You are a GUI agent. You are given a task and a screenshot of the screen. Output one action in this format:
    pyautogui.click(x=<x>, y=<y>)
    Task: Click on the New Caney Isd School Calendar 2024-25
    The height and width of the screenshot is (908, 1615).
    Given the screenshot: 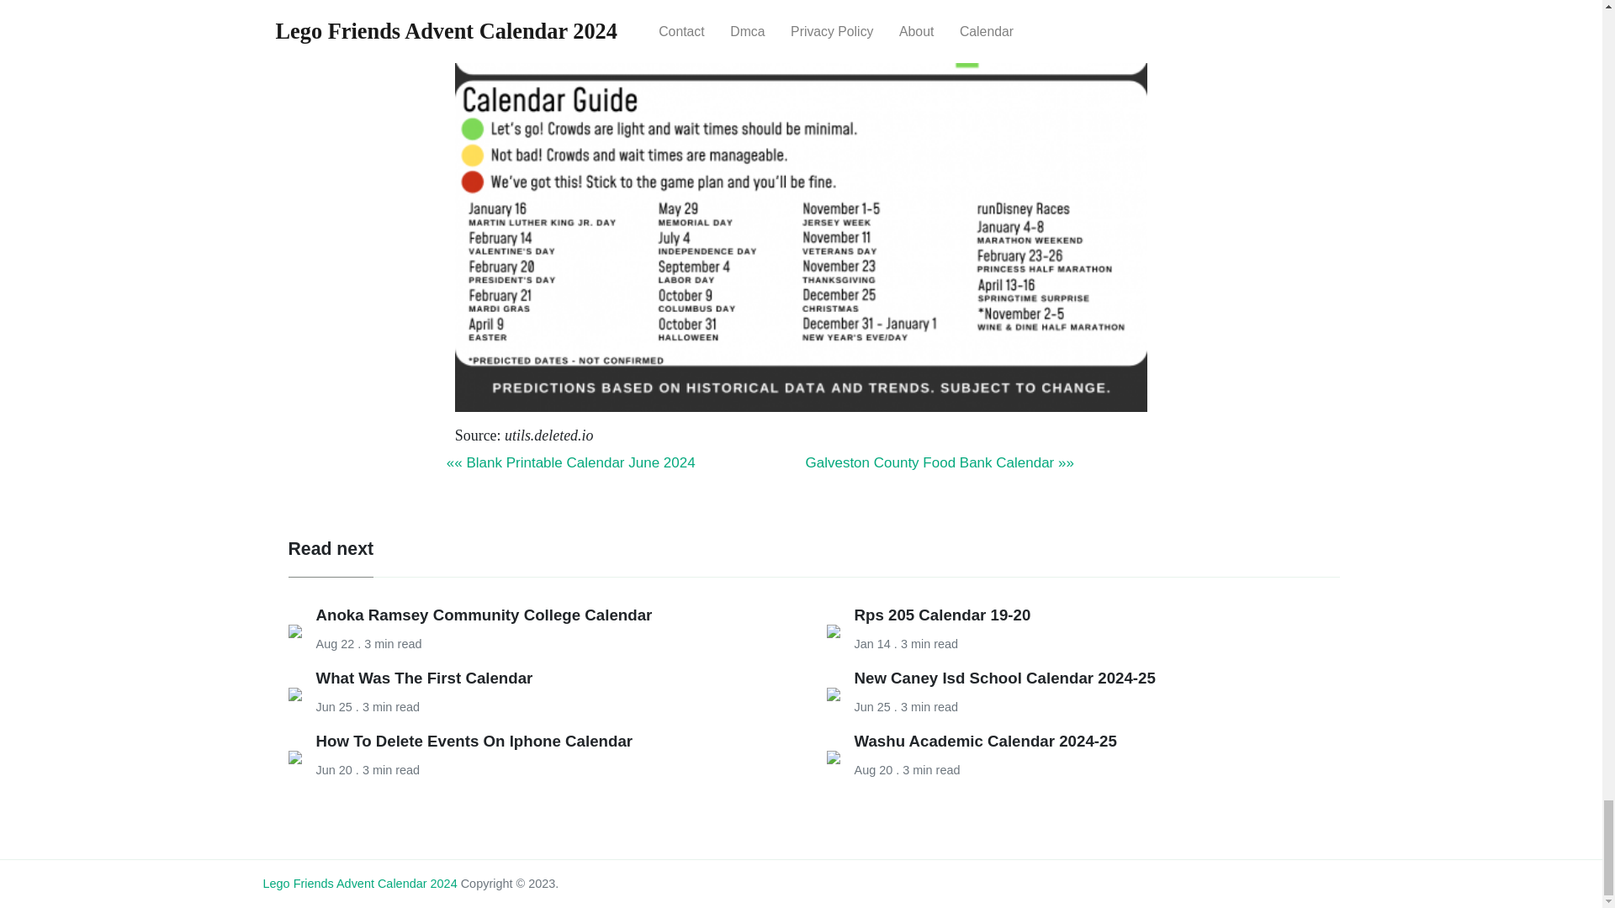 What is the action you would take?
    pyautogui.click(x=1004, y=678)
    